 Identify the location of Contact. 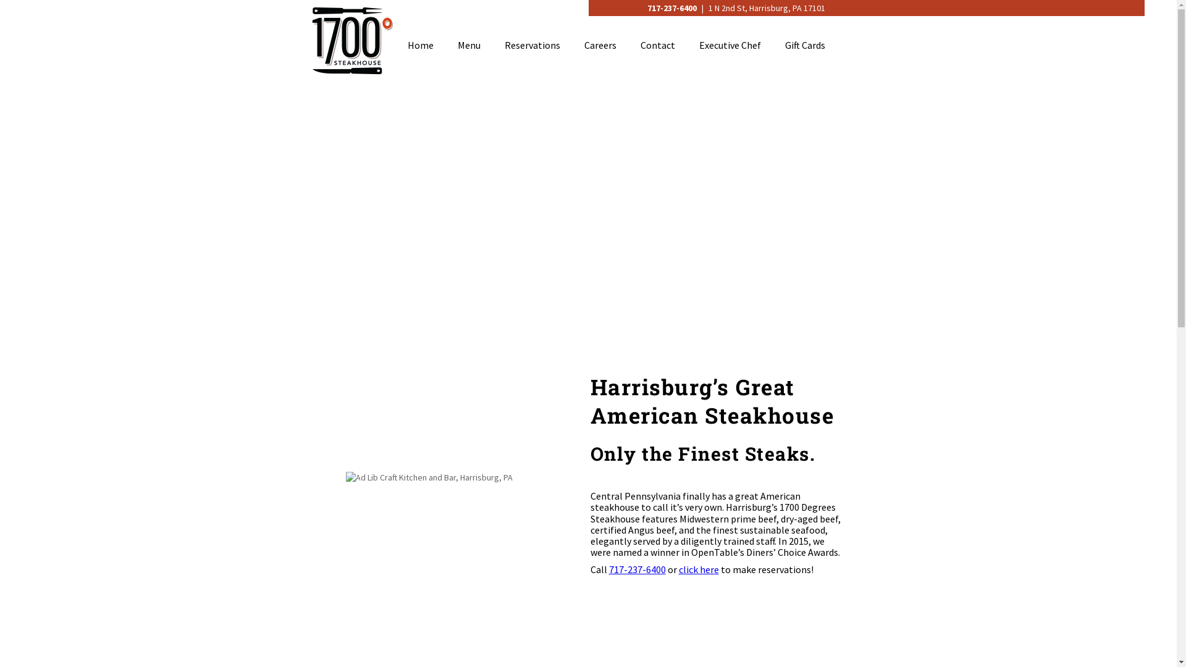
(657, 45).